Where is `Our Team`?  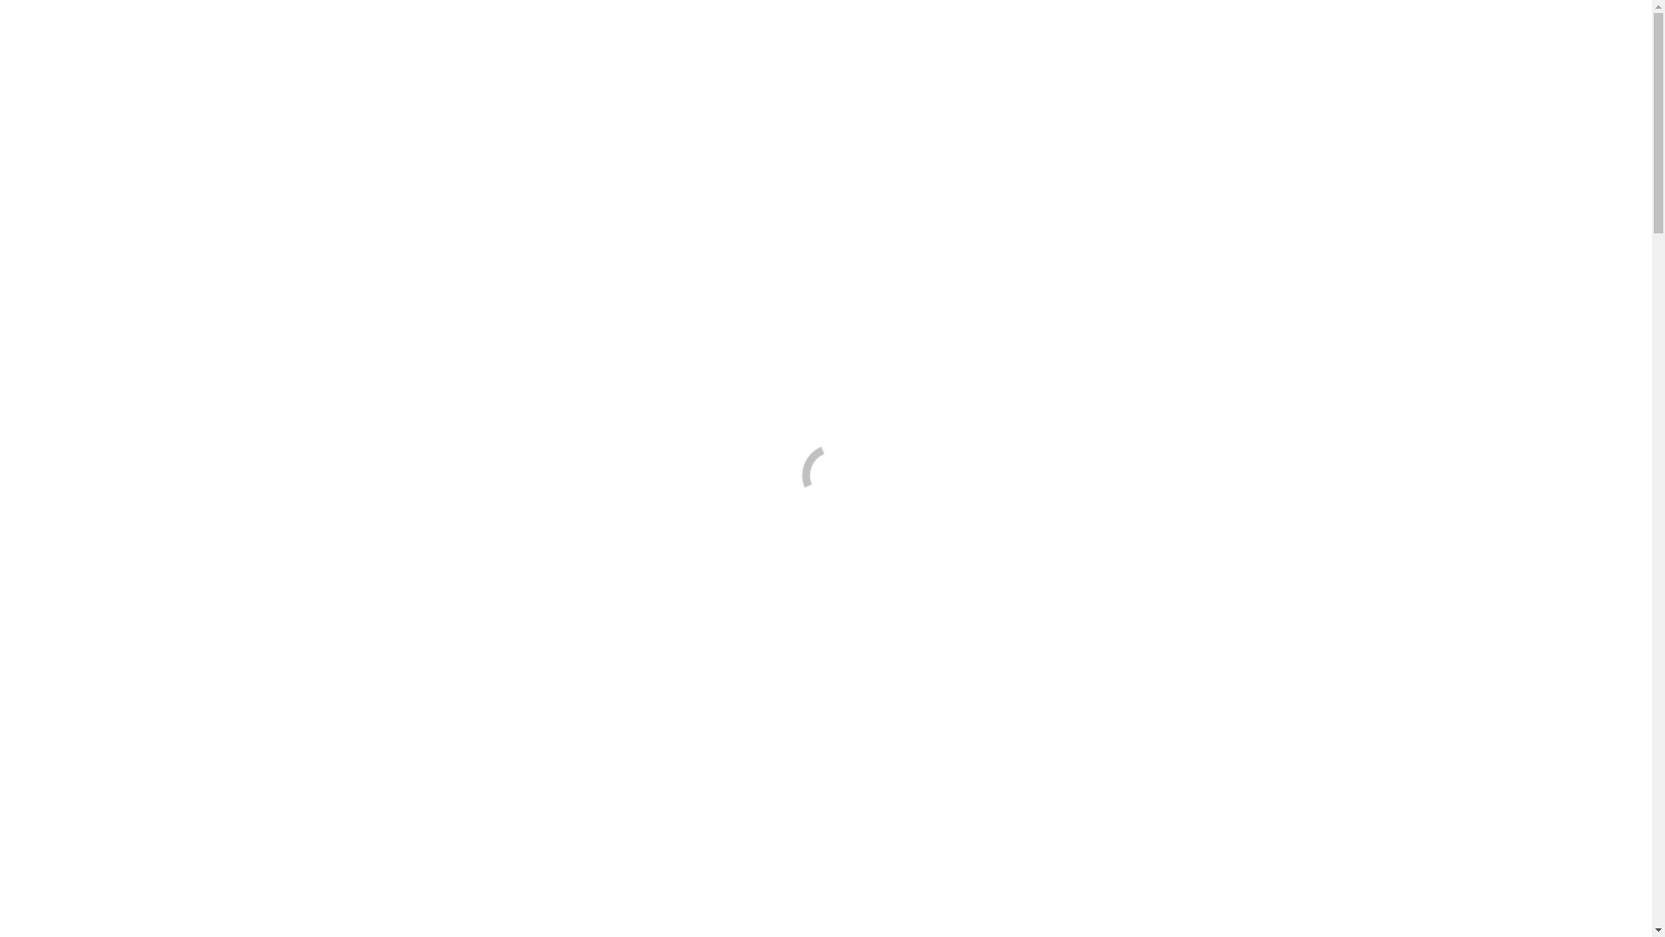
Our Team is located at coordinates (113, 184).